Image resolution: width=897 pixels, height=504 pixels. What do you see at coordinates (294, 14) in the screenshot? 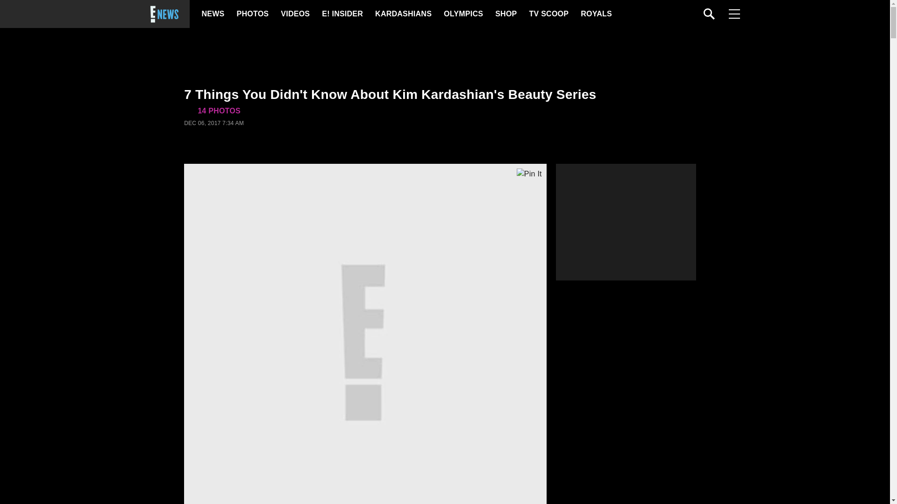
I see `VIDEOS` at bounding box center [294, 14].